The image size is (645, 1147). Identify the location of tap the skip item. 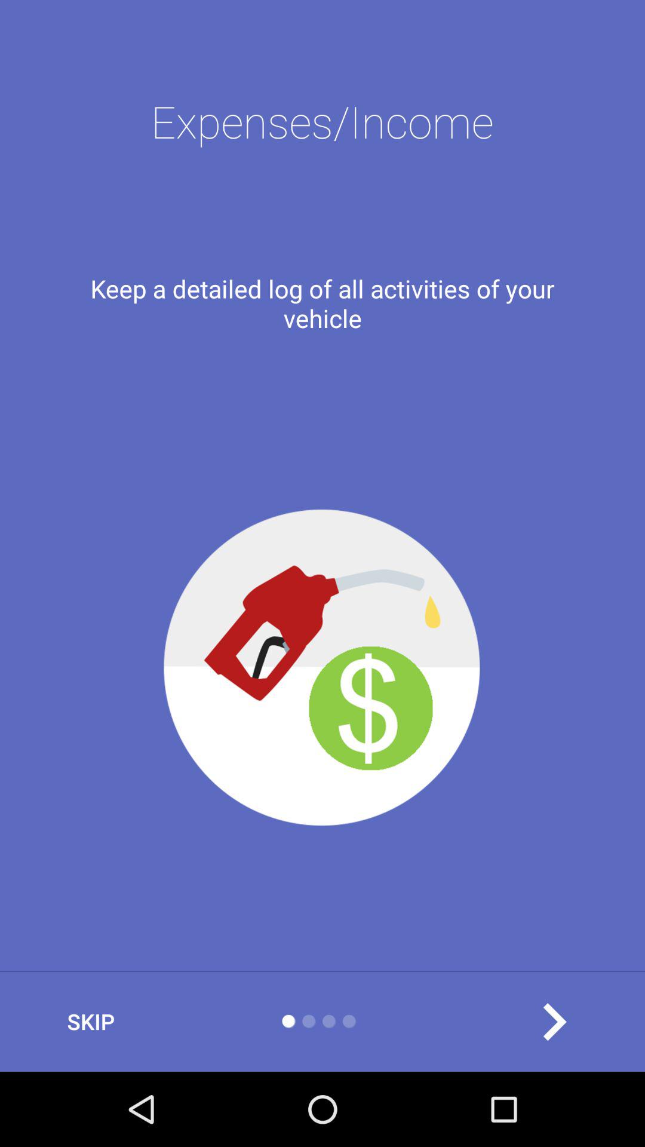
(91, 1022).